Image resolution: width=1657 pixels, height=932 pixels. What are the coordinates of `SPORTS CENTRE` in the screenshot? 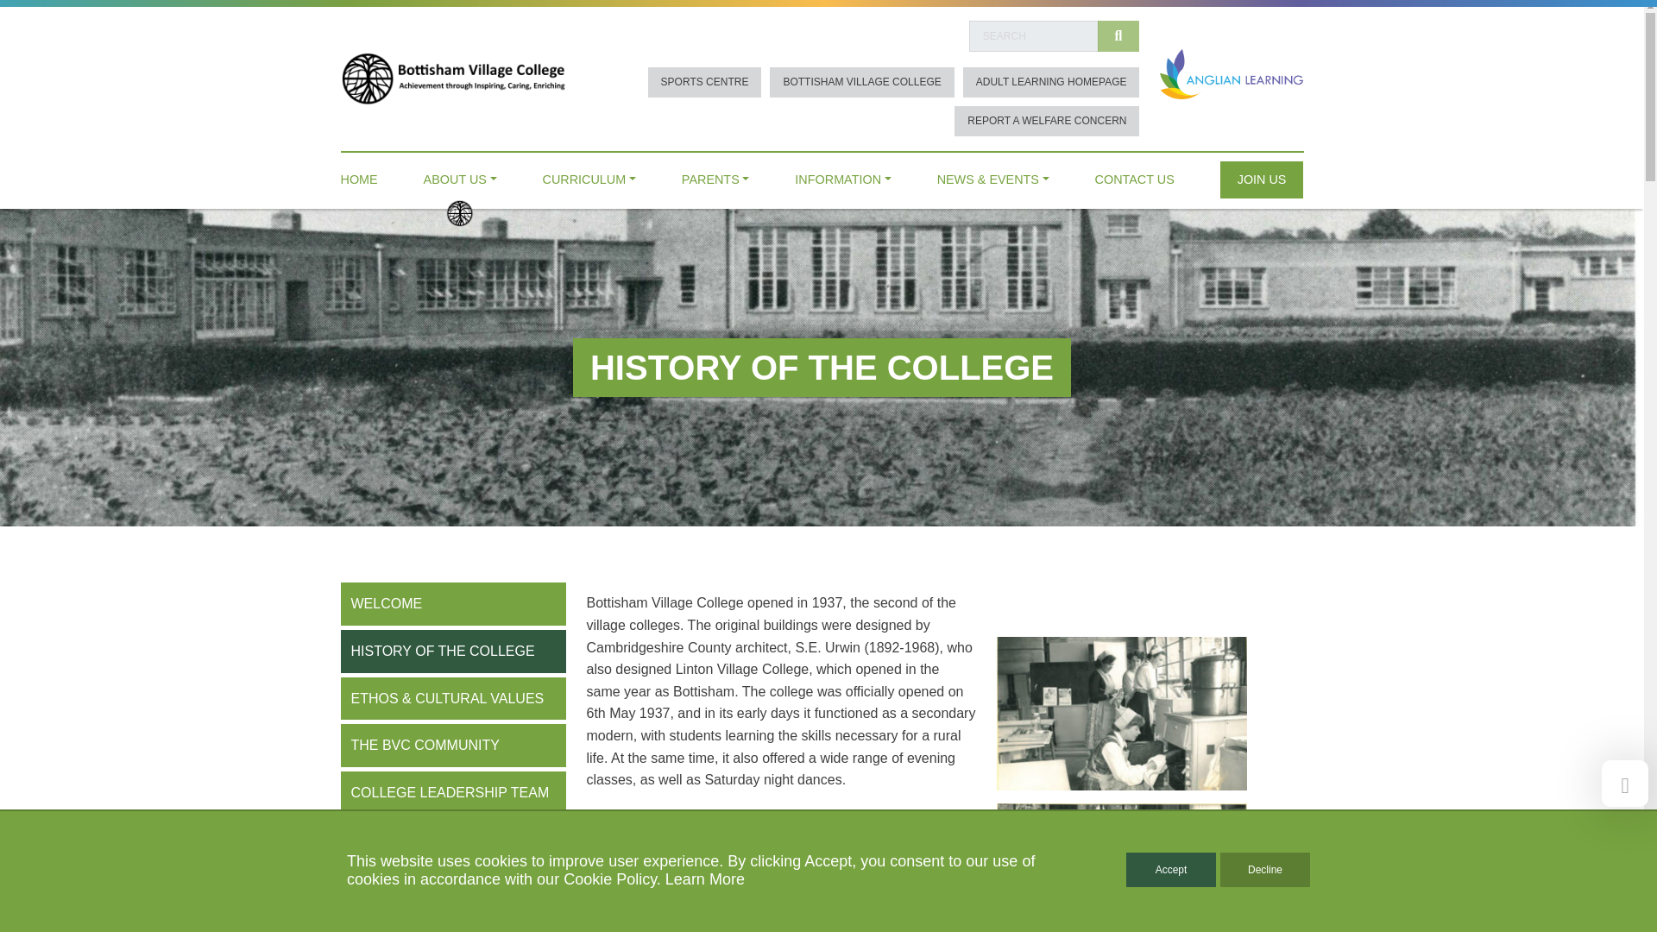 It's located at (704, 82).